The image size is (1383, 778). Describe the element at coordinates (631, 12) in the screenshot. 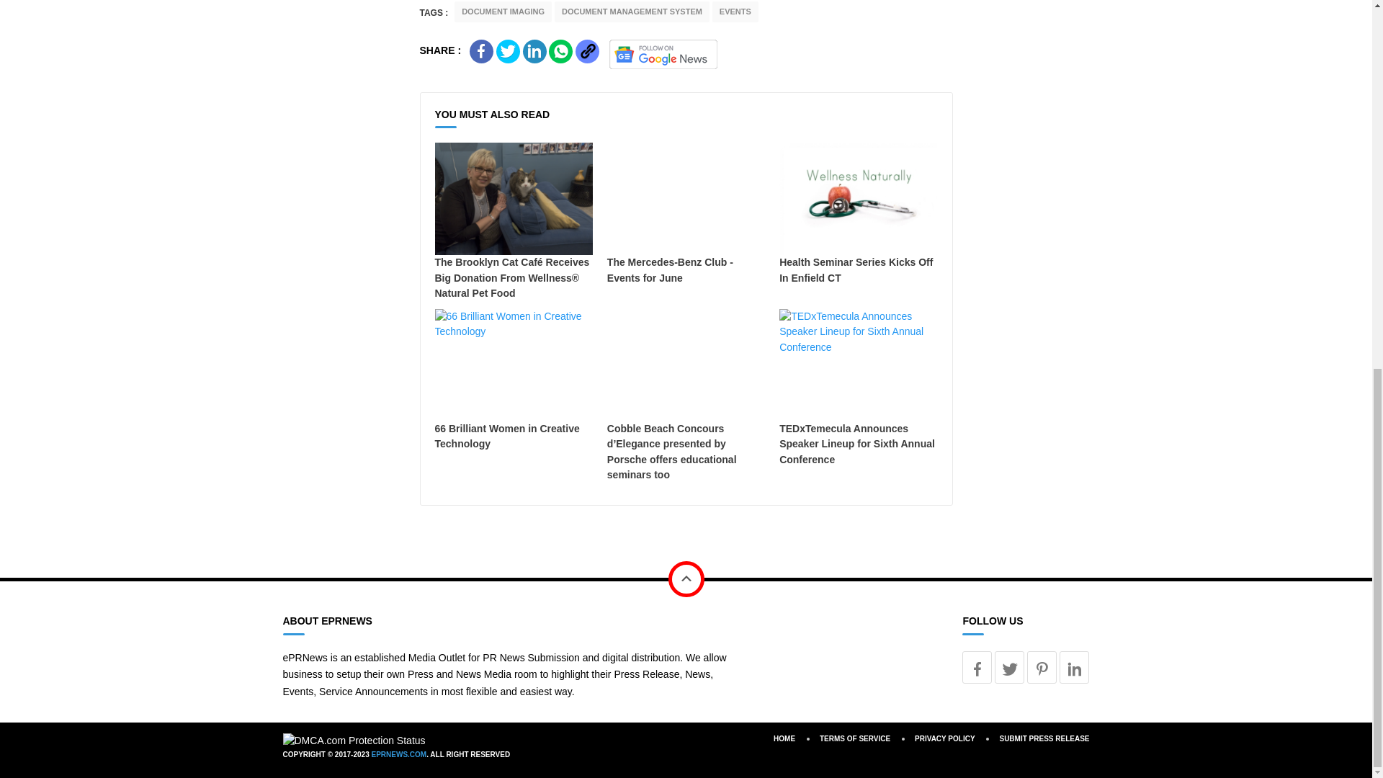

I see `DOCUMENT MANAGEMENT SYSTEM` at that location.